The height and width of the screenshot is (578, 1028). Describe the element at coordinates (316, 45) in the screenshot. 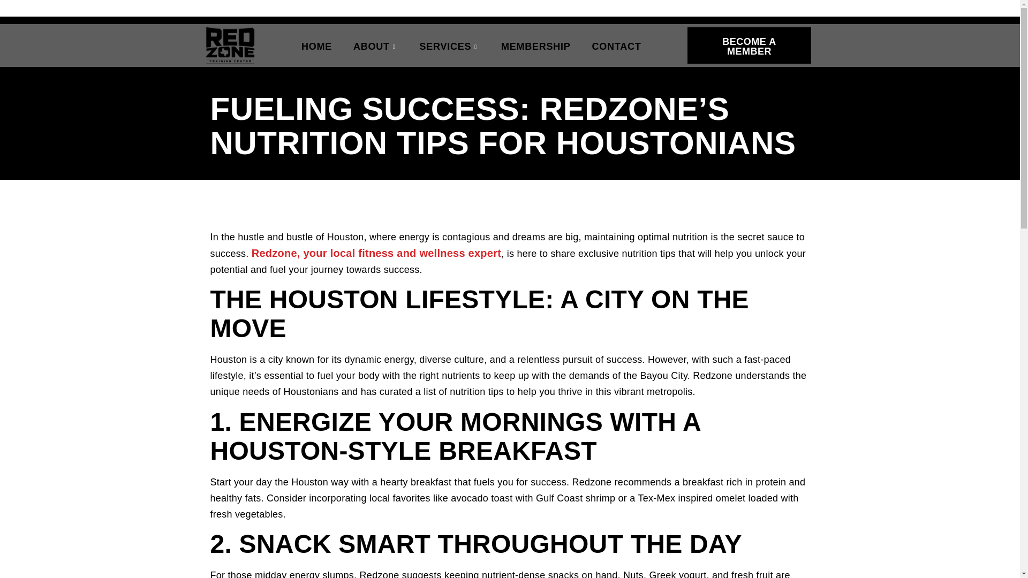

I see `HOME` at that location.